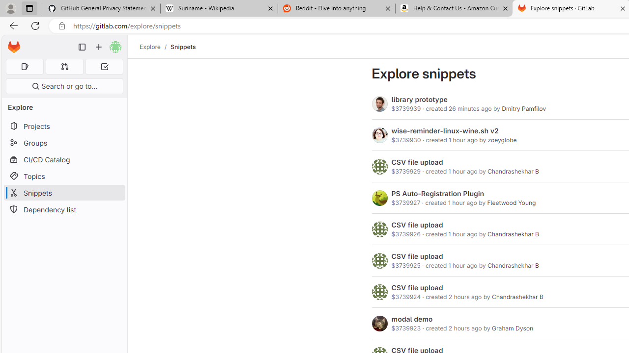 Image resolution: width=629 pixels, height=353 pixels. What do you see at coordinates (64, 210) in the screenshot?
I see `Dependency list` at bounding box center [64, 210].